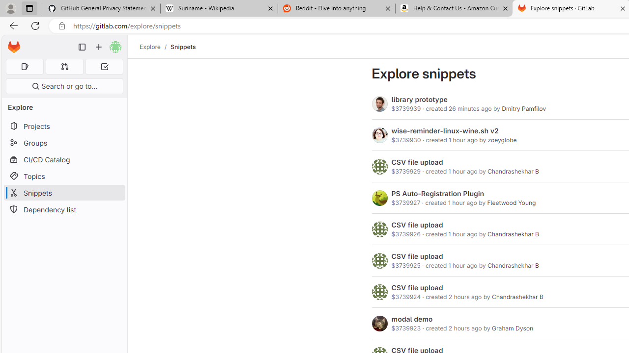 Image resolution: width=629 pixels, height=353 pixels. What do you see at coordinates (64, 210) in the screenshot?
I see `Dependency list` at bounding box center [64, 210].